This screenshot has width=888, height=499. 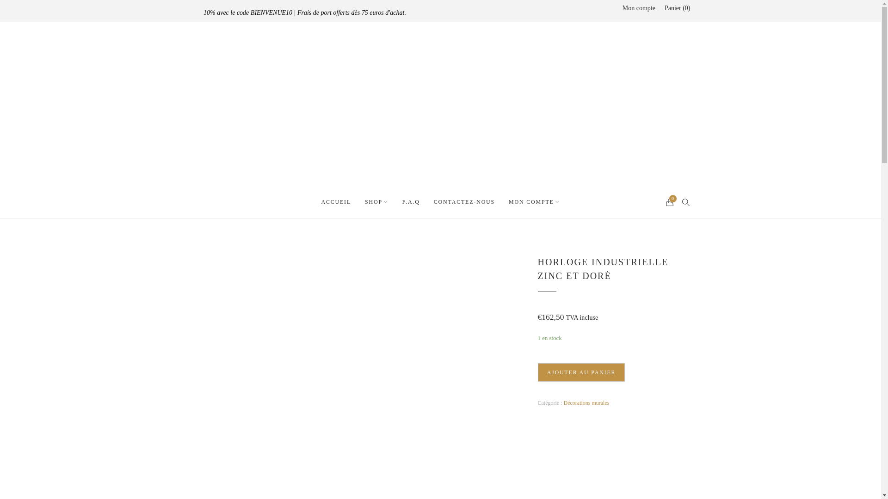 What do you see at coordinates (686, 202) in the screenshot?
I see `SEARCH` at bounding box center [686, 202].